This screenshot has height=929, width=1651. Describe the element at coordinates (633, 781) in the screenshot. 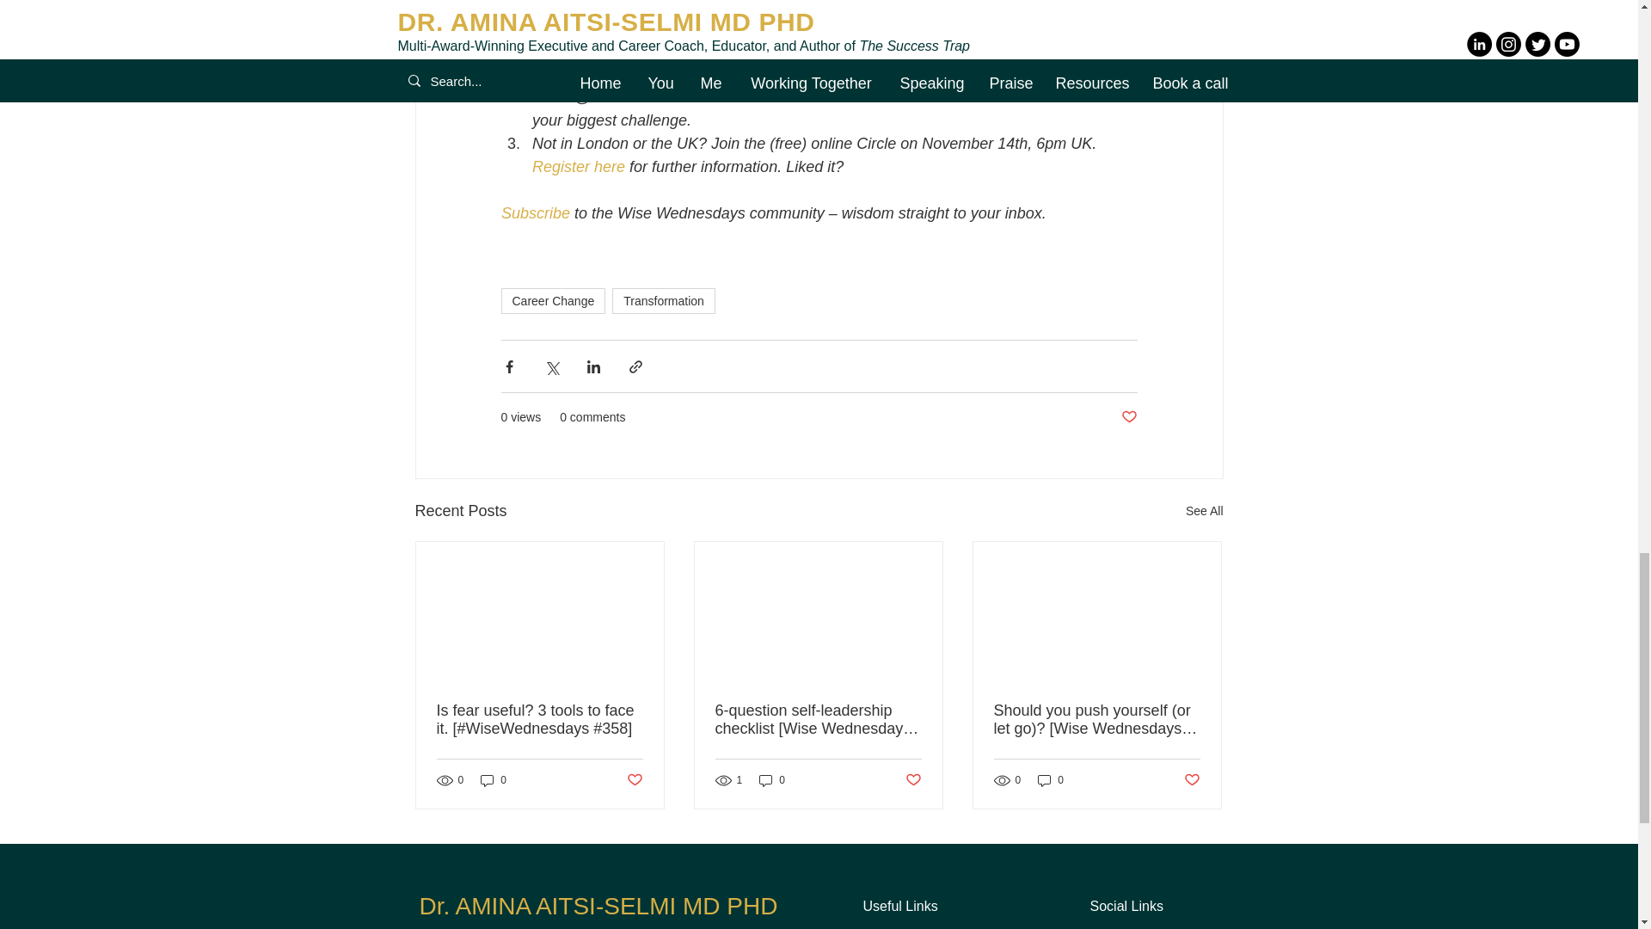

I see `Post not marked as liked` at that location.